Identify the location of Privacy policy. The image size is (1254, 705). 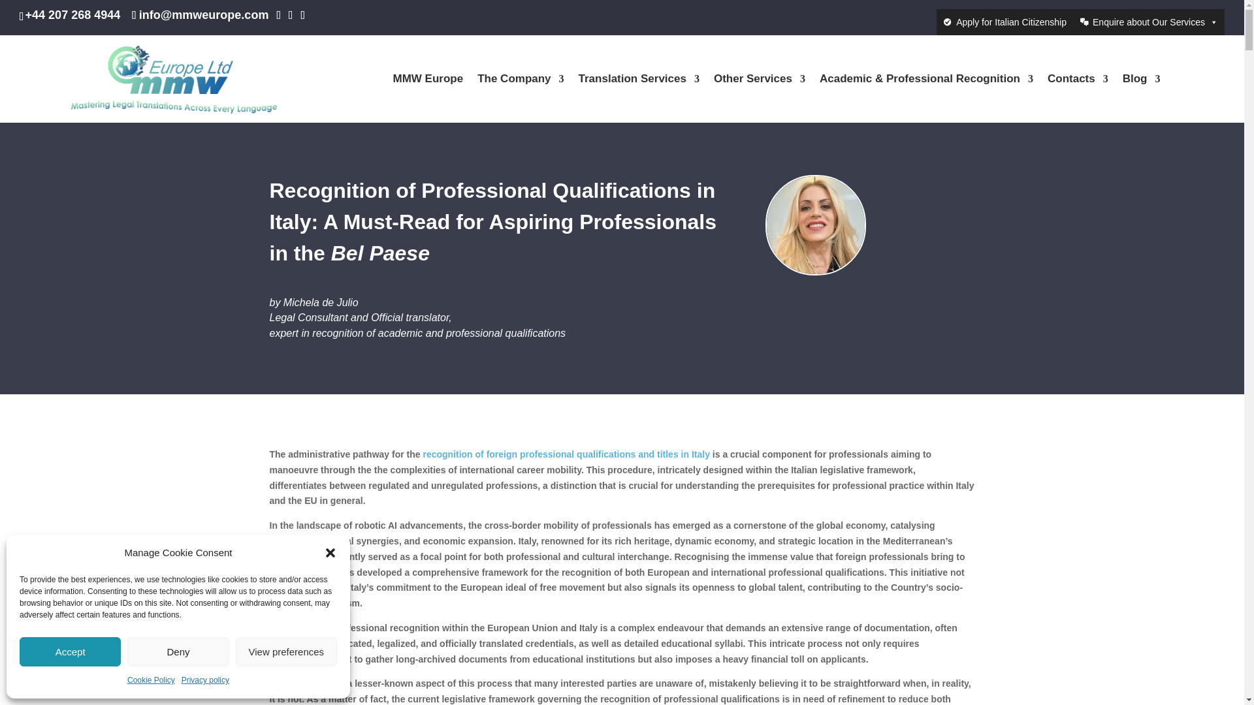
(205, 681).